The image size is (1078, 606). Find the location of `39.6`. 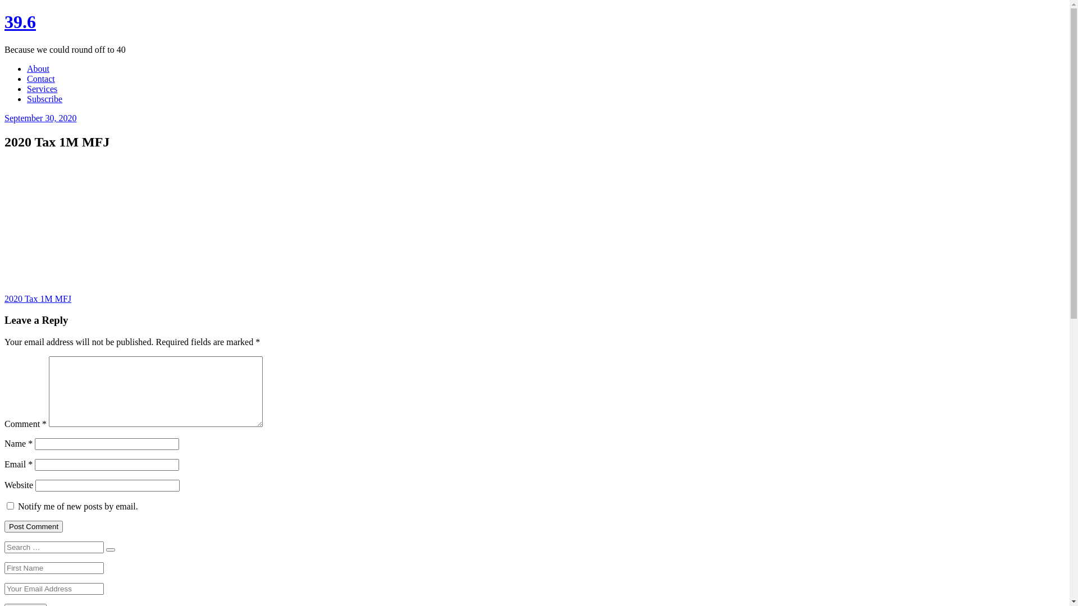

39.6 is located at coordinates (20, 22).